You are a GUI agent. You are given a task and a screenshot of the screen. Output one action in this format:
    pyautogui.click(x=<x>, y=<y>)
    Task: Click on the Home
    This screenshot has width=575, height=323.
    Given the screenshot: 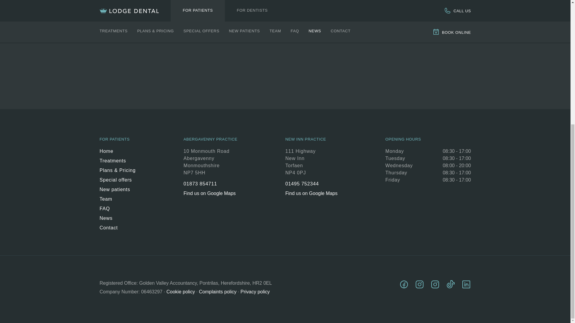 What is the action you would take?
    pyautogui.click(x=117, y=152)
    